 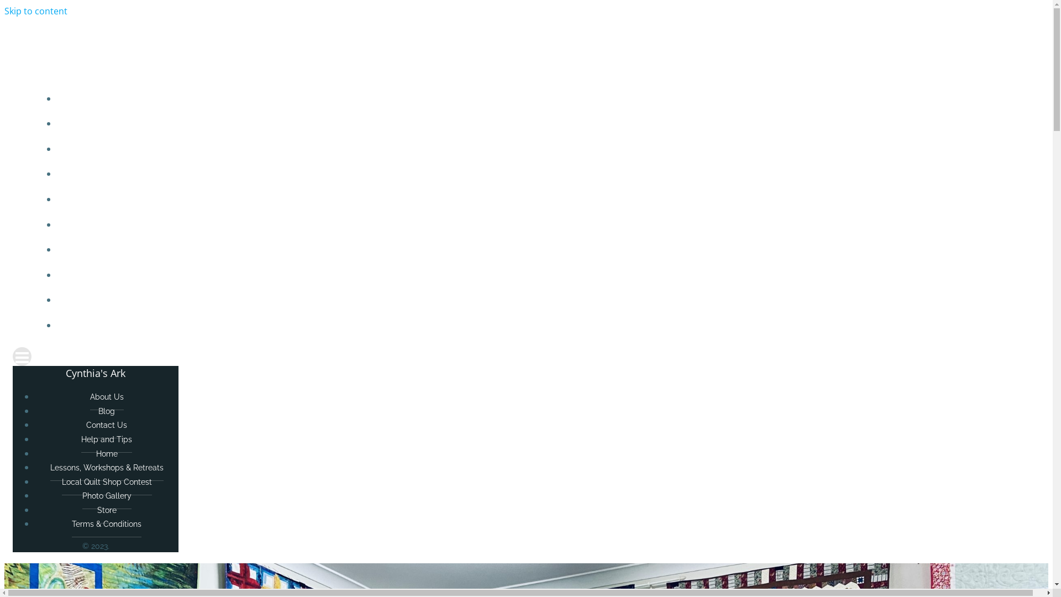 What do you see at coordinates (106, 496) in the screenshot?
I see `Photo Gallery` at bounding box center [106, 496].